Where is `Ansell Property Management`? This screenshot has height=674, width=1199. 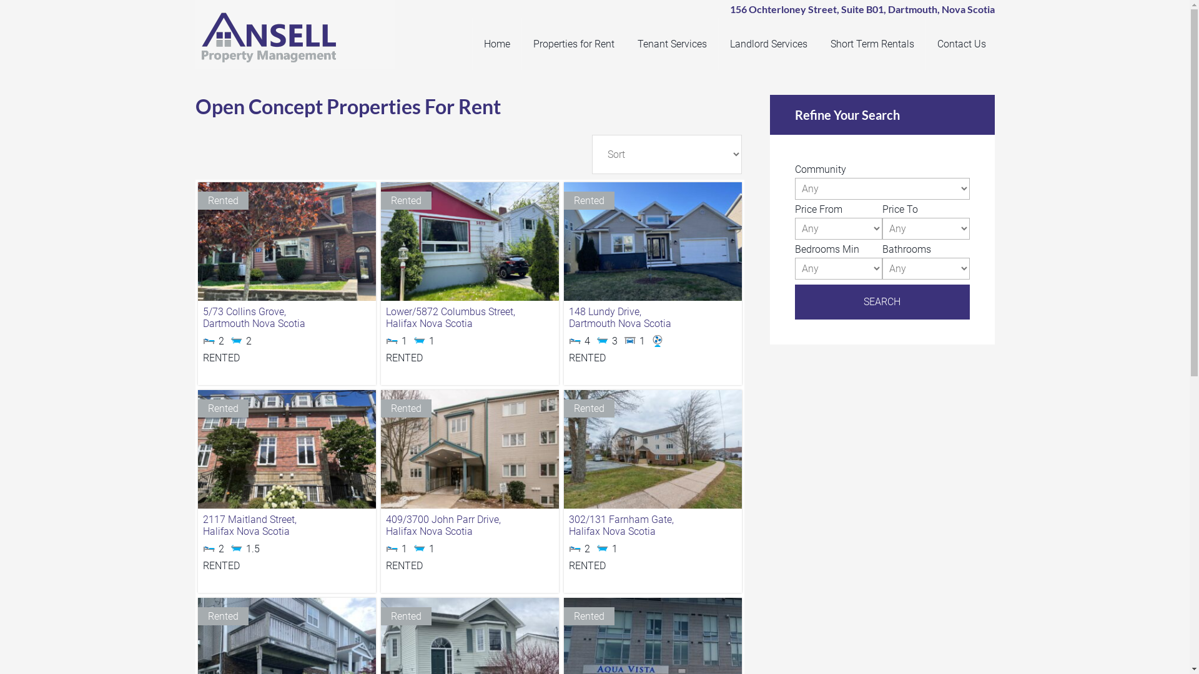 Ansell Property Management is located at coordinates (301, 37).